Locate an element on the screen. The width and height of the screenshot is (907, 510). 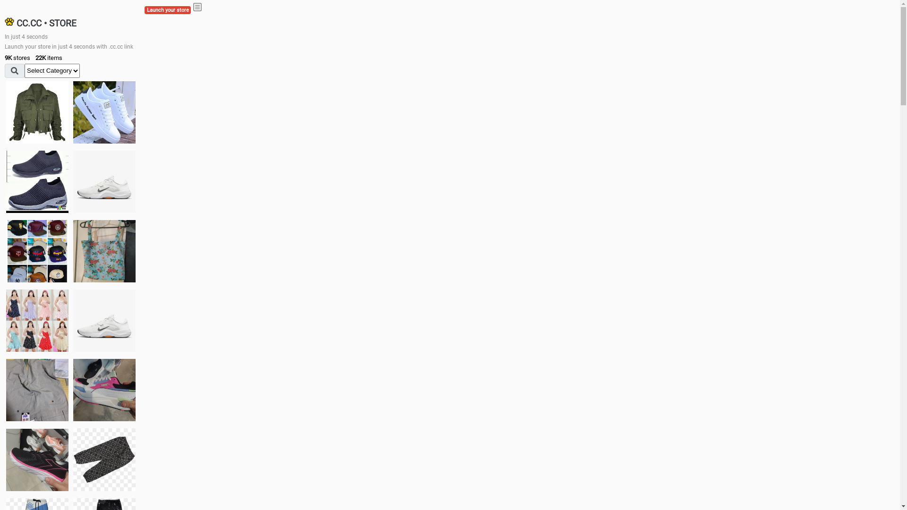
shoes for boys is located at coordinates (37, 182).